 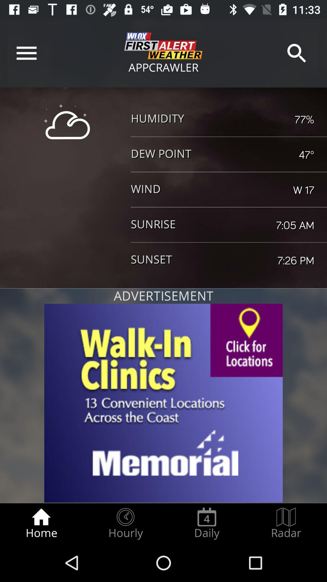 I want to click on click radio button next to the hourly radio button, so click(x=207, y=523).